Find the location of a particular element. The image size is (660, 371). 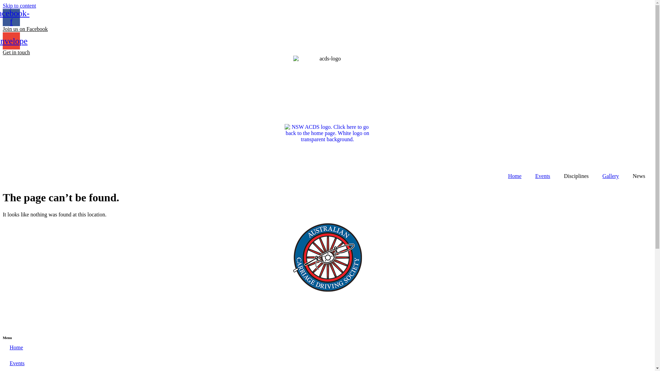

Events is located at coordinates (543, 176).